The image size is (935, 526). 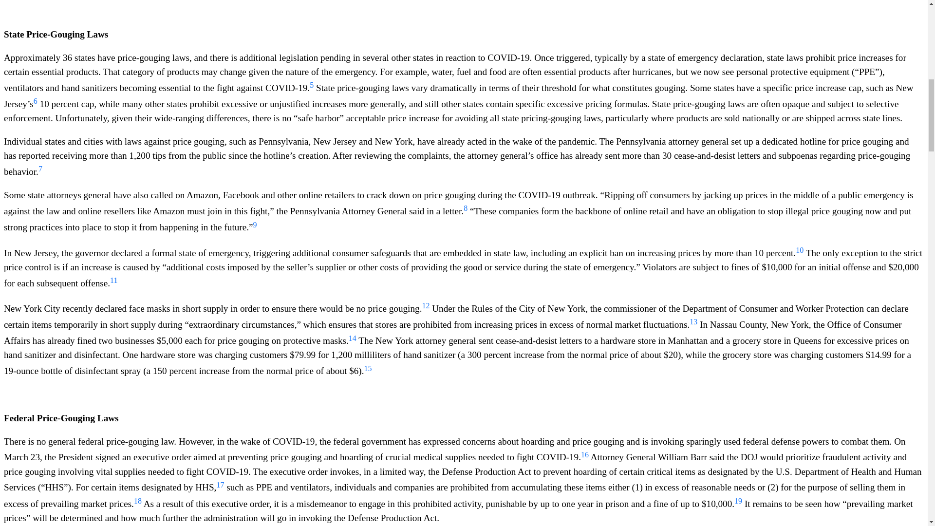 What do you see at coordinates (35, 104) in the screenshot?
I see `6` at bounding box center [35, 104].